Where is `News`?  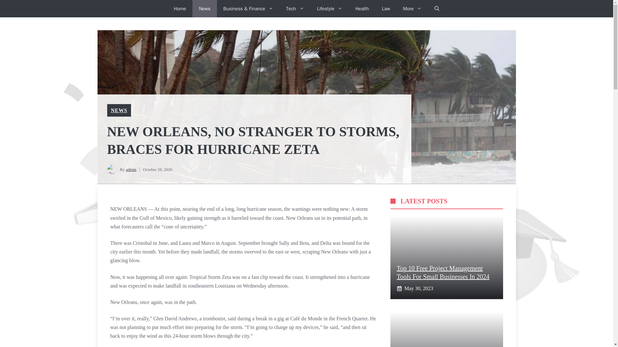 News is located at coordinates (204, 9).